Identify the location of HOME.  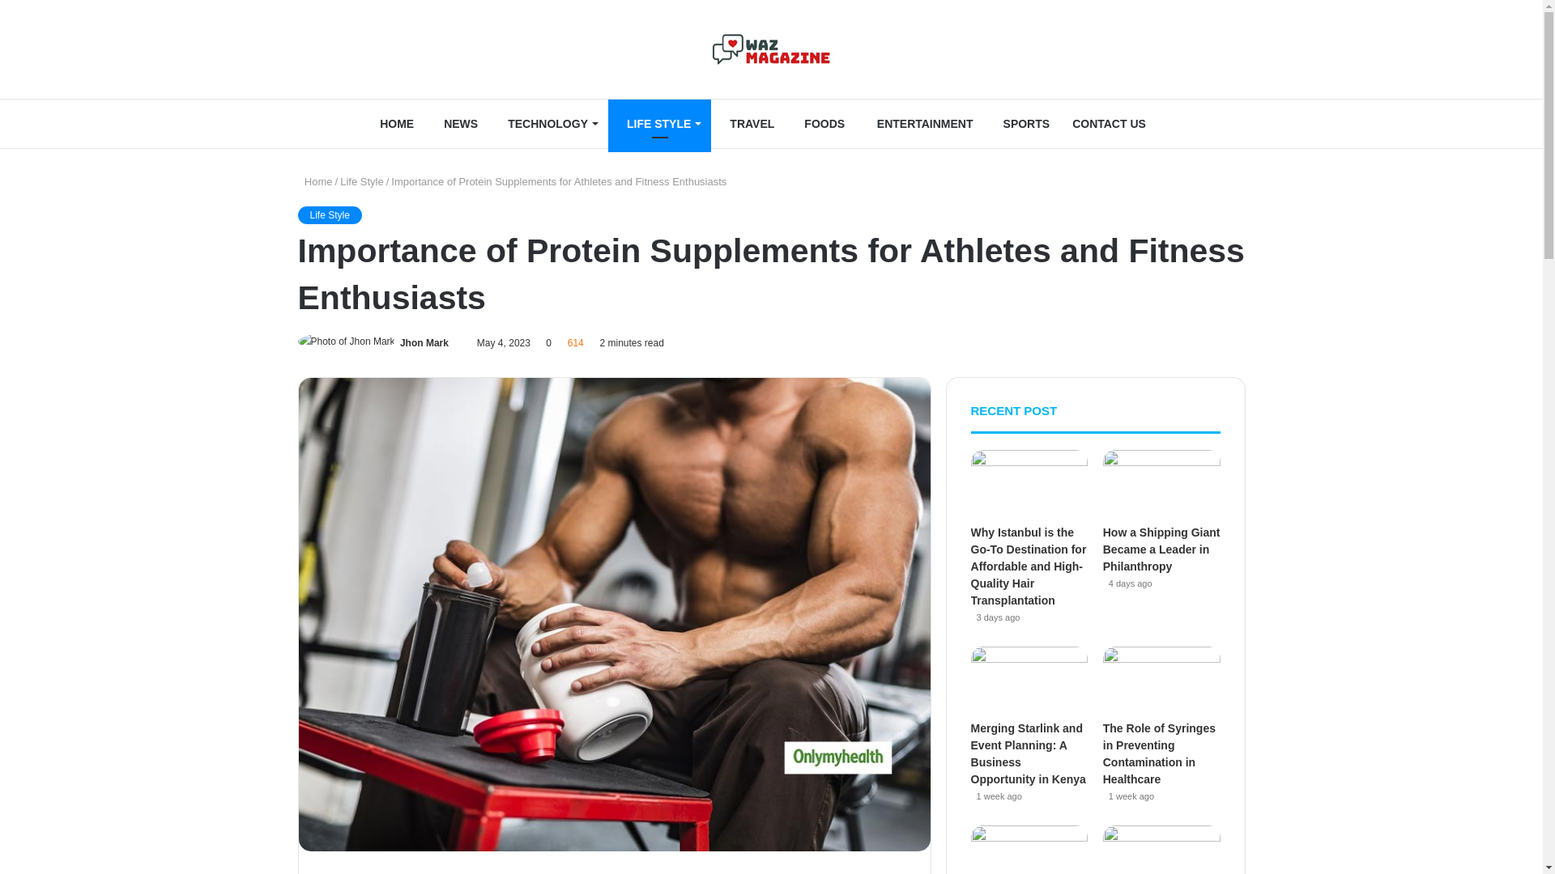
(392, 123).